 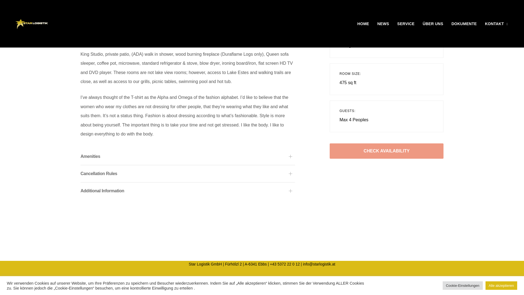 What do you see at coordinates (386, 151) in the screenshot?
I see `CHECK AVAILABILITY` at bounding box center [386, 151].